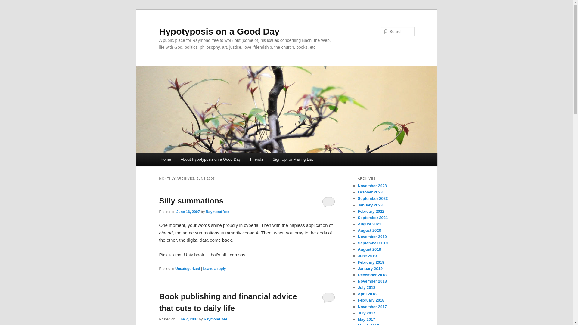 This screenshot has width=578, height=325. Describe the element at coordinates (373, 218) in the screenshot. I see `September 2021` at that location.